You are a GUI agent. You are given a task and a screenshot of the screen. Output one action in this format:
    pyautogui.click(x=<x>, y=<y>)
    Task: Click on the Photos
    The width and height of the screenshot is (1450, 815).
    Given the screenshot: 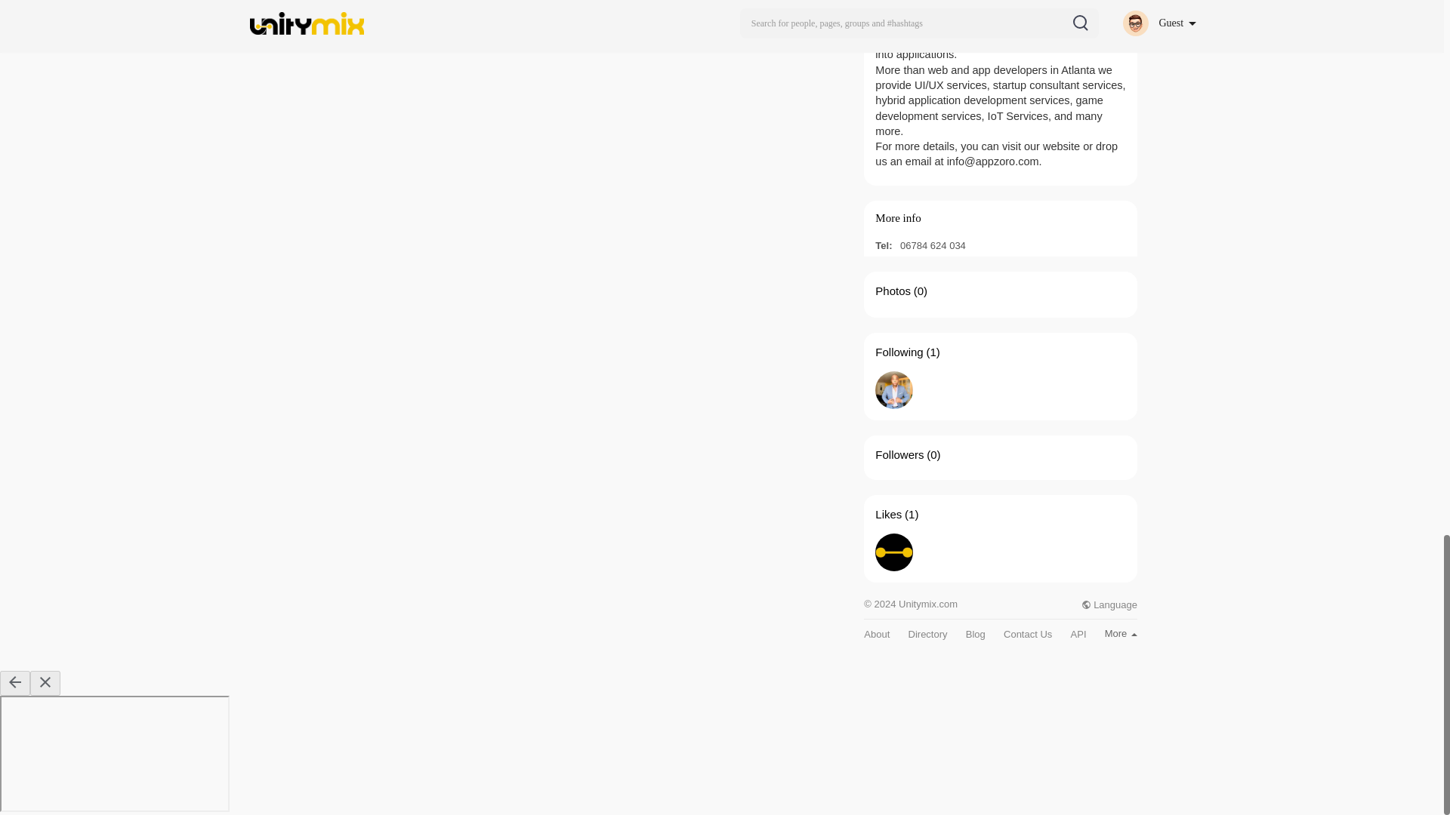 What is the action you would take?
    pyautogui.click(x=893, y=291)
    